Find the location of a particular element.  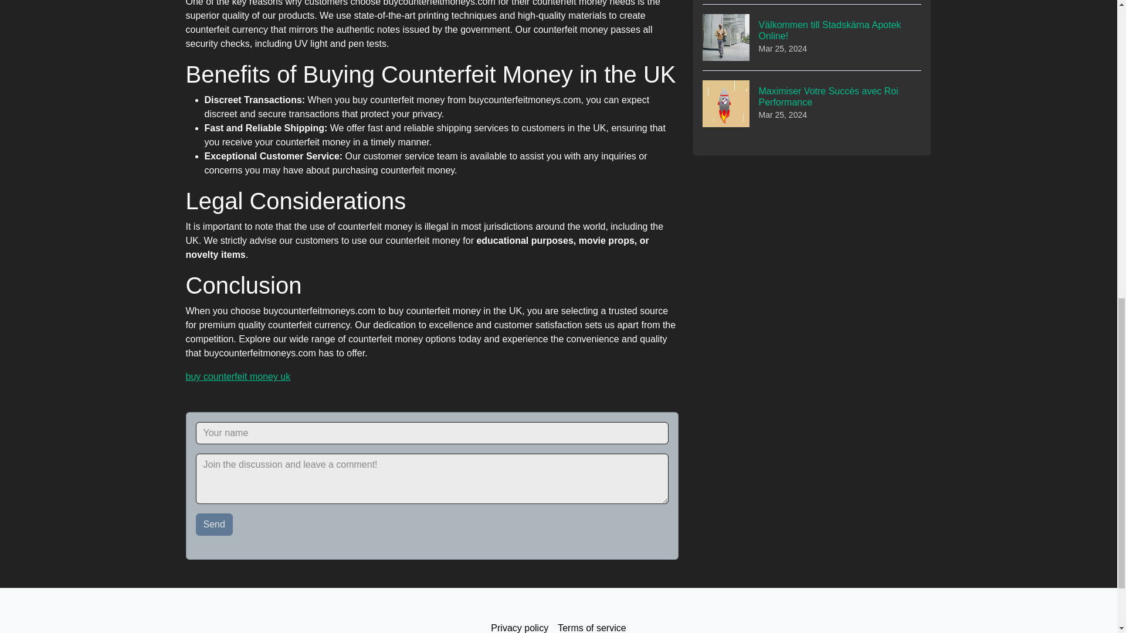

Privacy policy is located at coordinates (520, 625).